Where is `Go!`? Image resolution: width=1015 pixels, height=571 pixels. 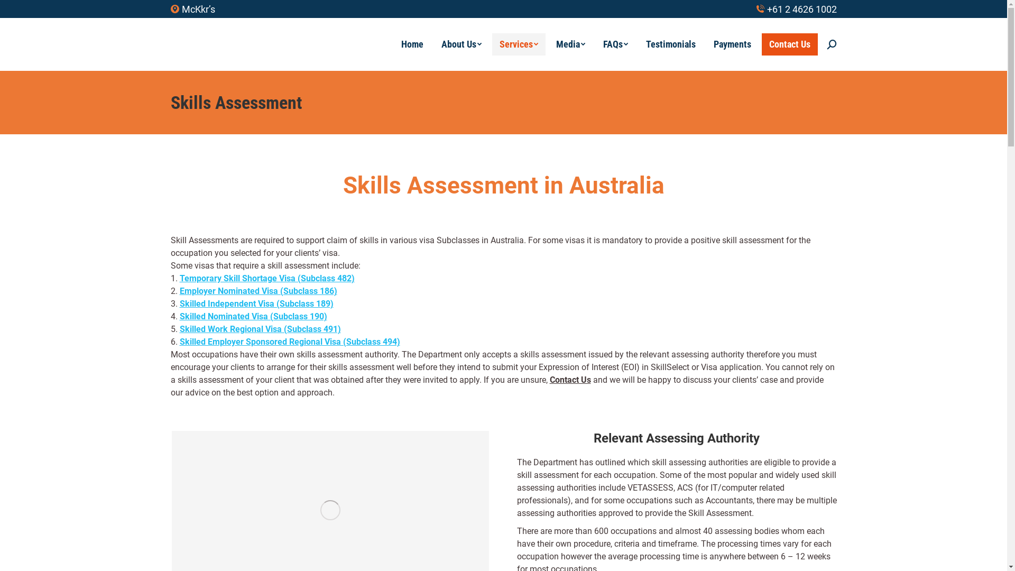
Go! is located at coordinates (16, 11).